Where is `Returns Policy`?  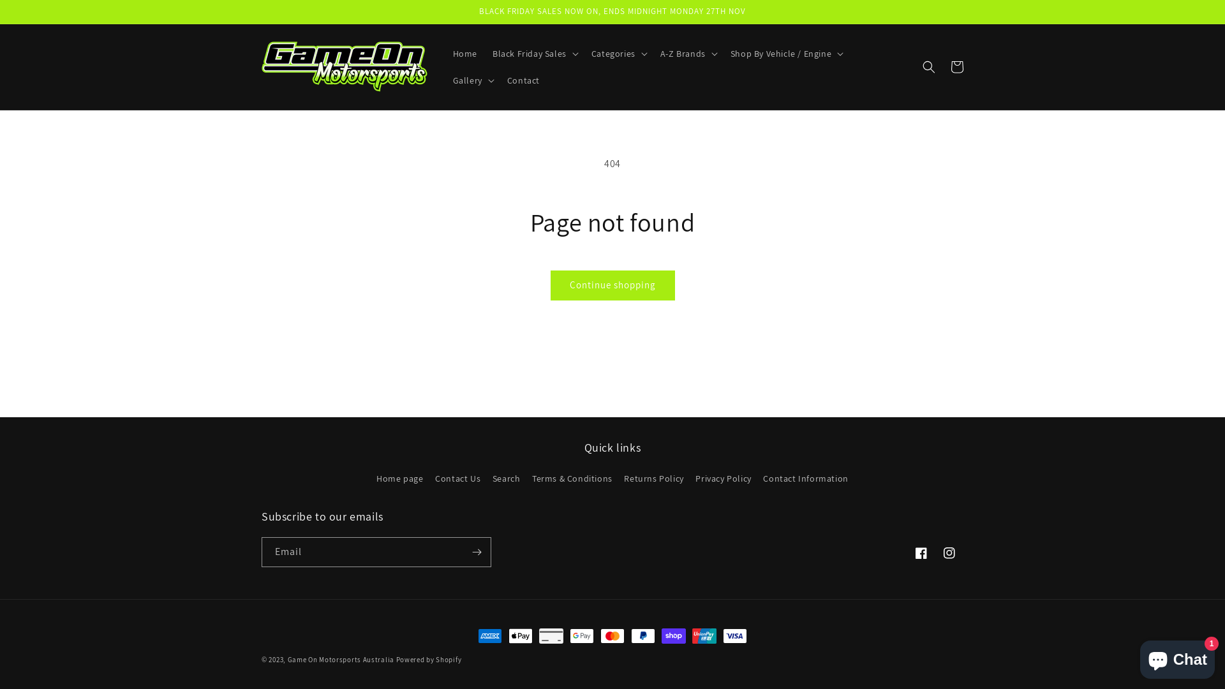 Returns Policy is located at coordinates (653, 478).